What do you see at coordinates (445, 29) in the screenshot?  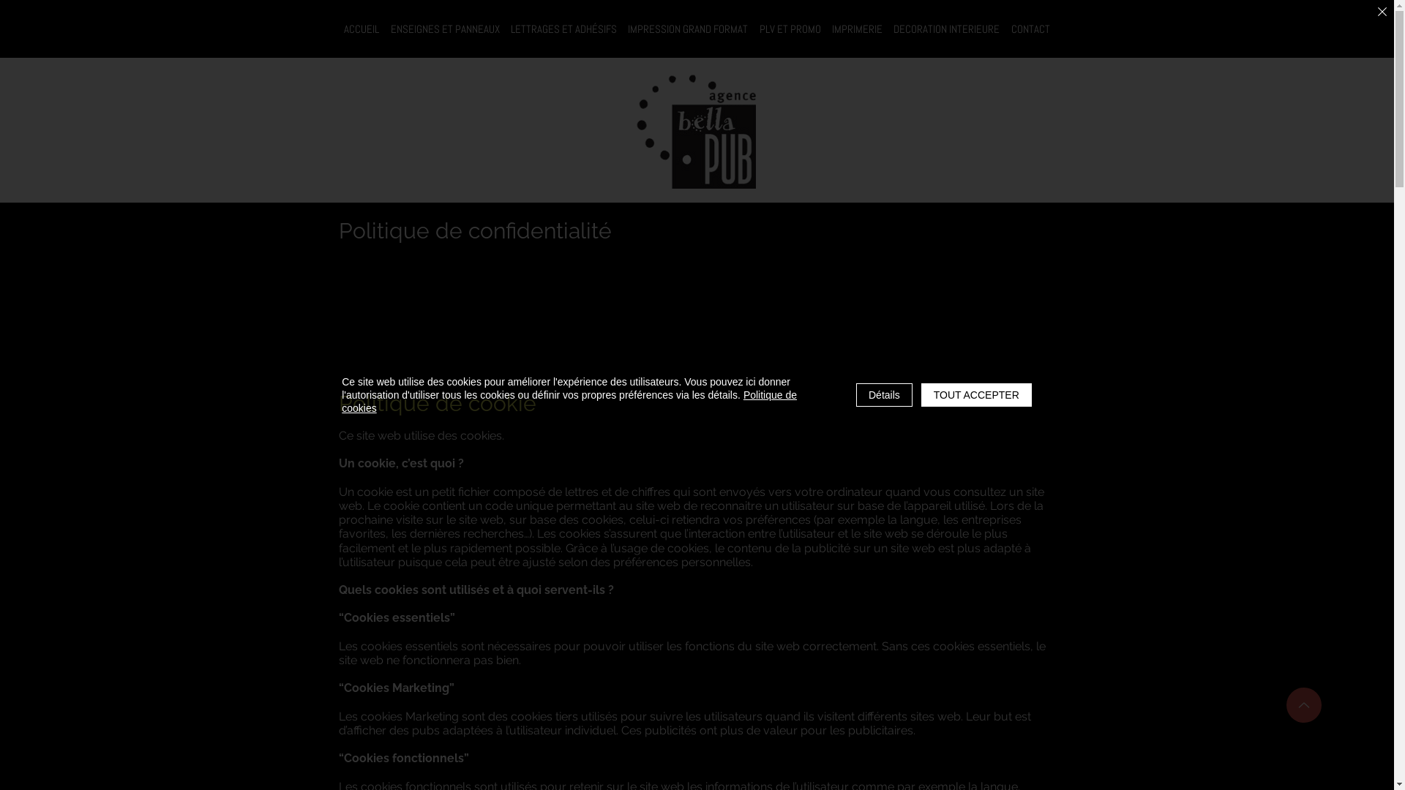 I see `ENSEIGNES ET PANNEAUX` at bounding box center [445, 29].